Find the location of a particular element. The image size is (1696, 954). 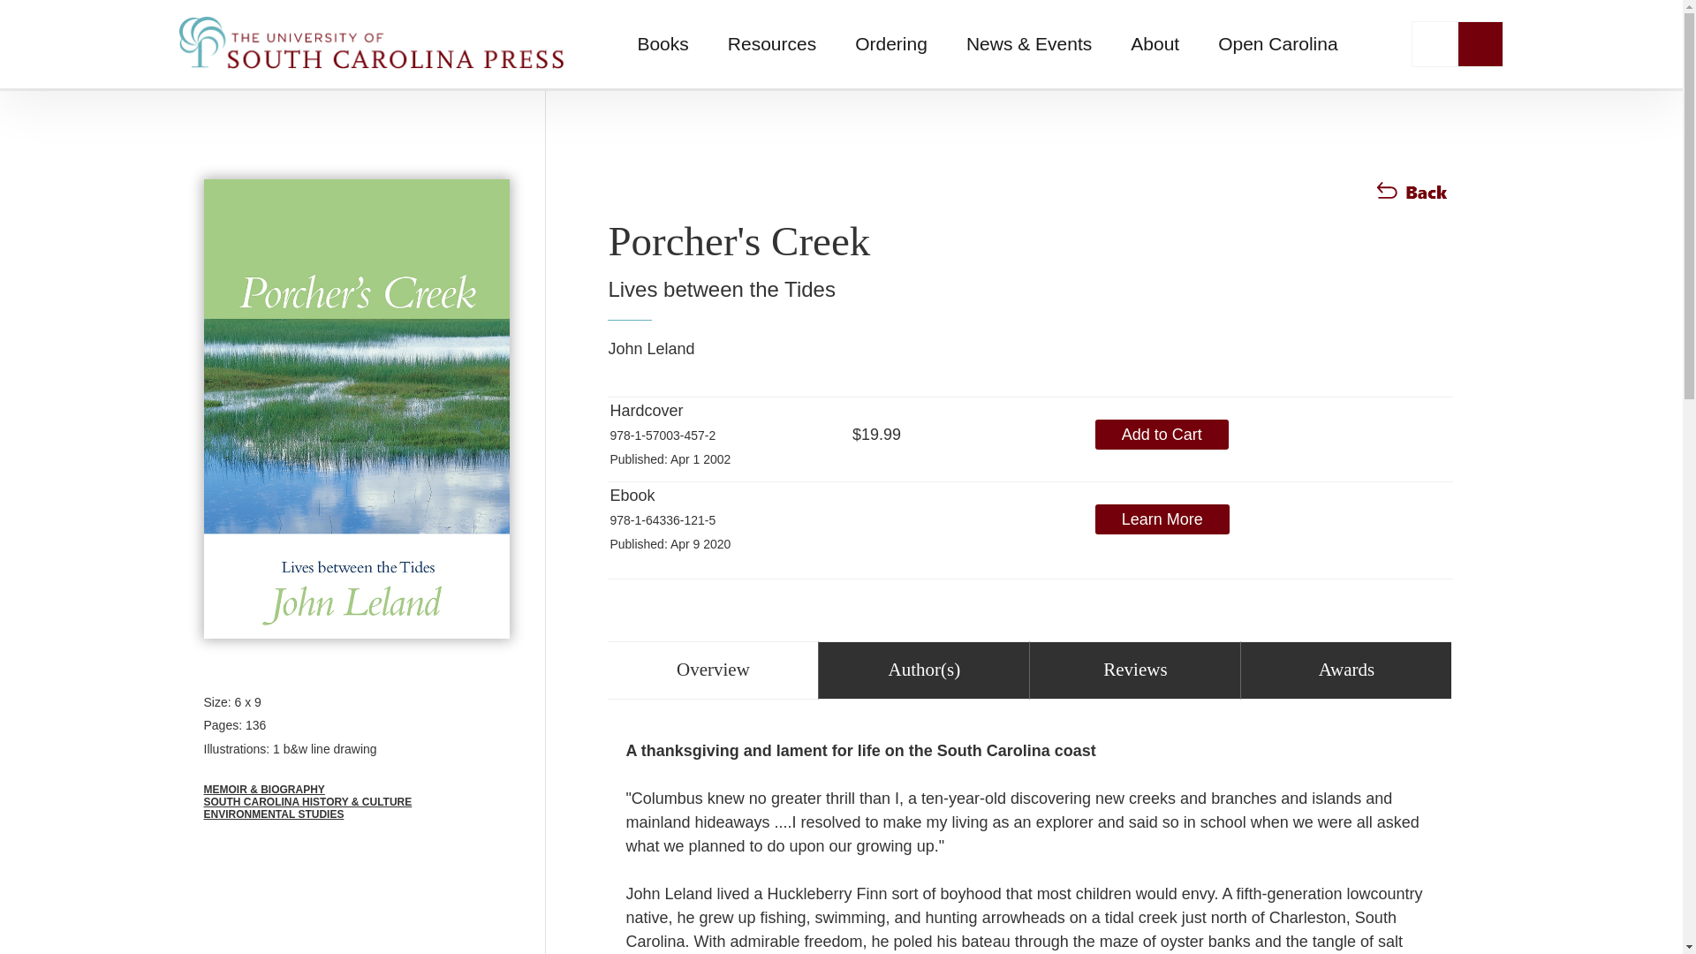

Ordering is located at coordinates (890, 44).